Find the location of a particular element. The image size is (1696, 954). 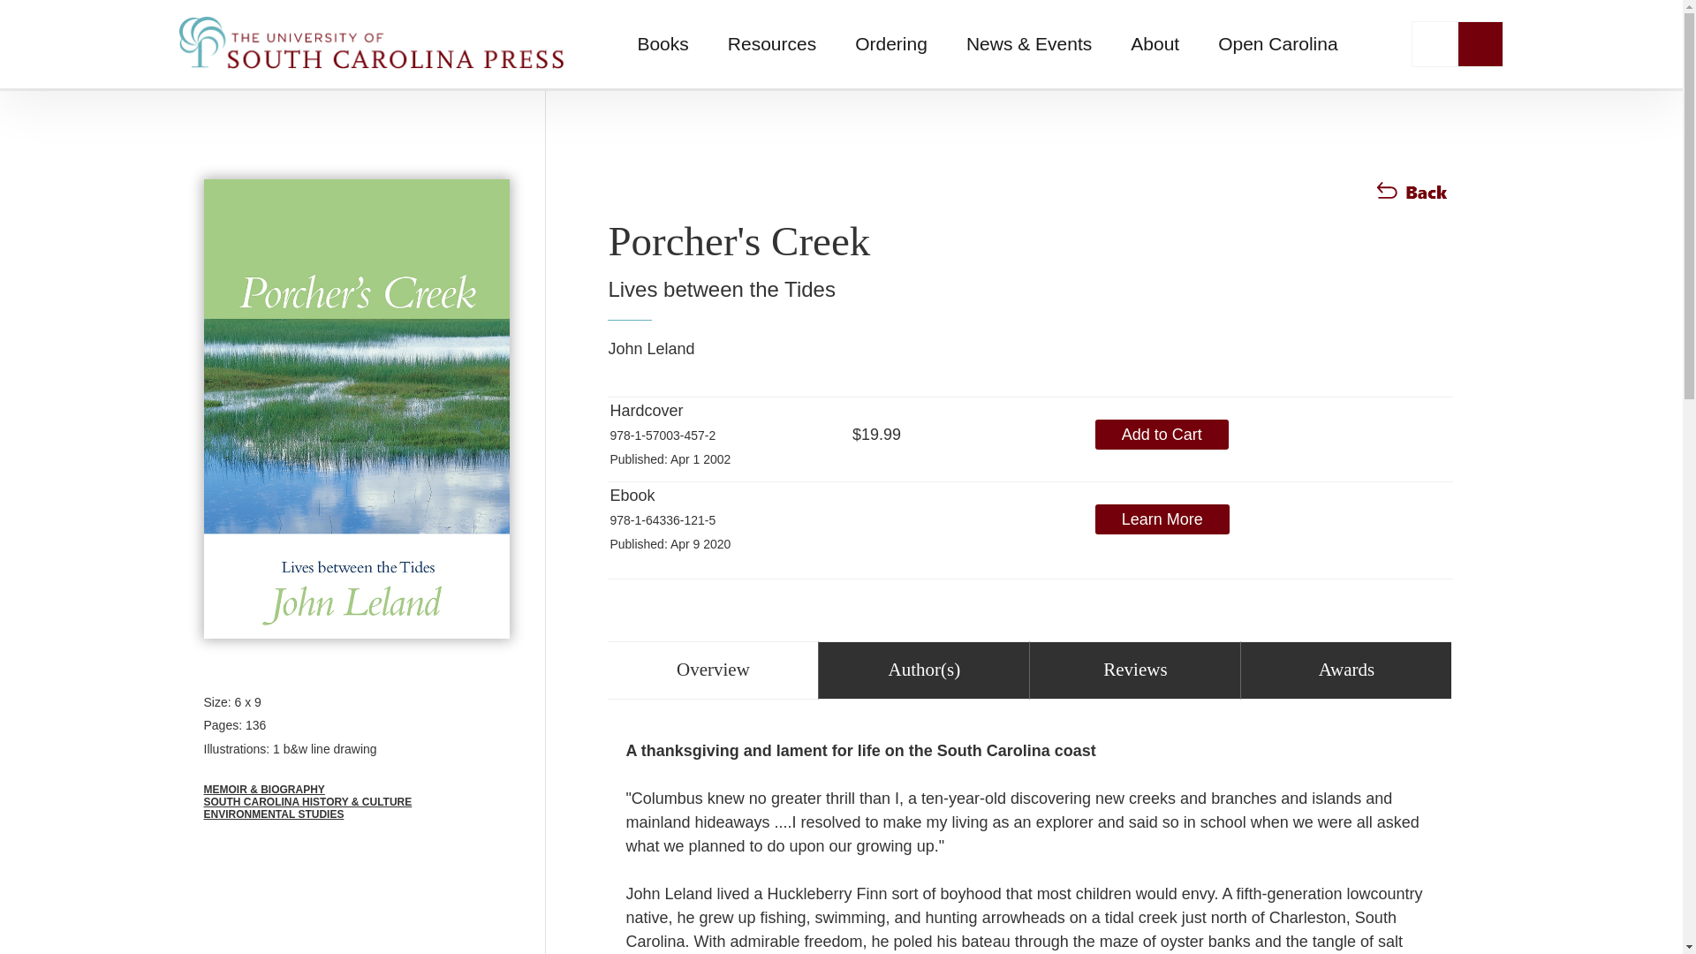

Ordering is located at coordinates (890, 44).